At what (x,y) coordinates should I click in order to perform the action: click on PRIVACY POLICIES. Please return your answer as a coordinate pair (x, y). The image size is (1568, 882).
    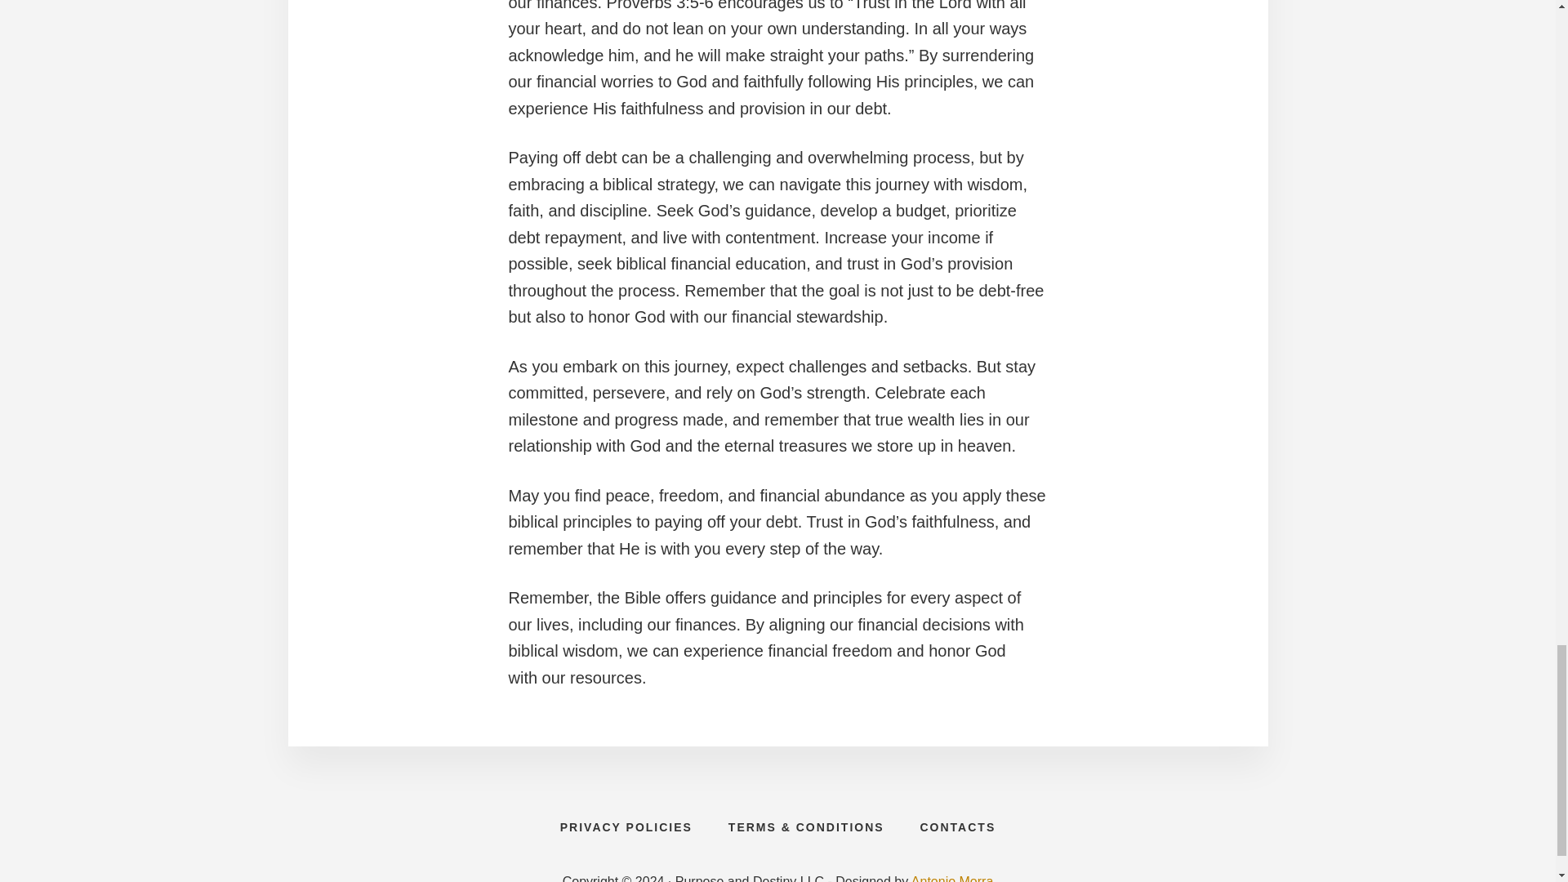
    Looking at the image, I should click on (626, 826).